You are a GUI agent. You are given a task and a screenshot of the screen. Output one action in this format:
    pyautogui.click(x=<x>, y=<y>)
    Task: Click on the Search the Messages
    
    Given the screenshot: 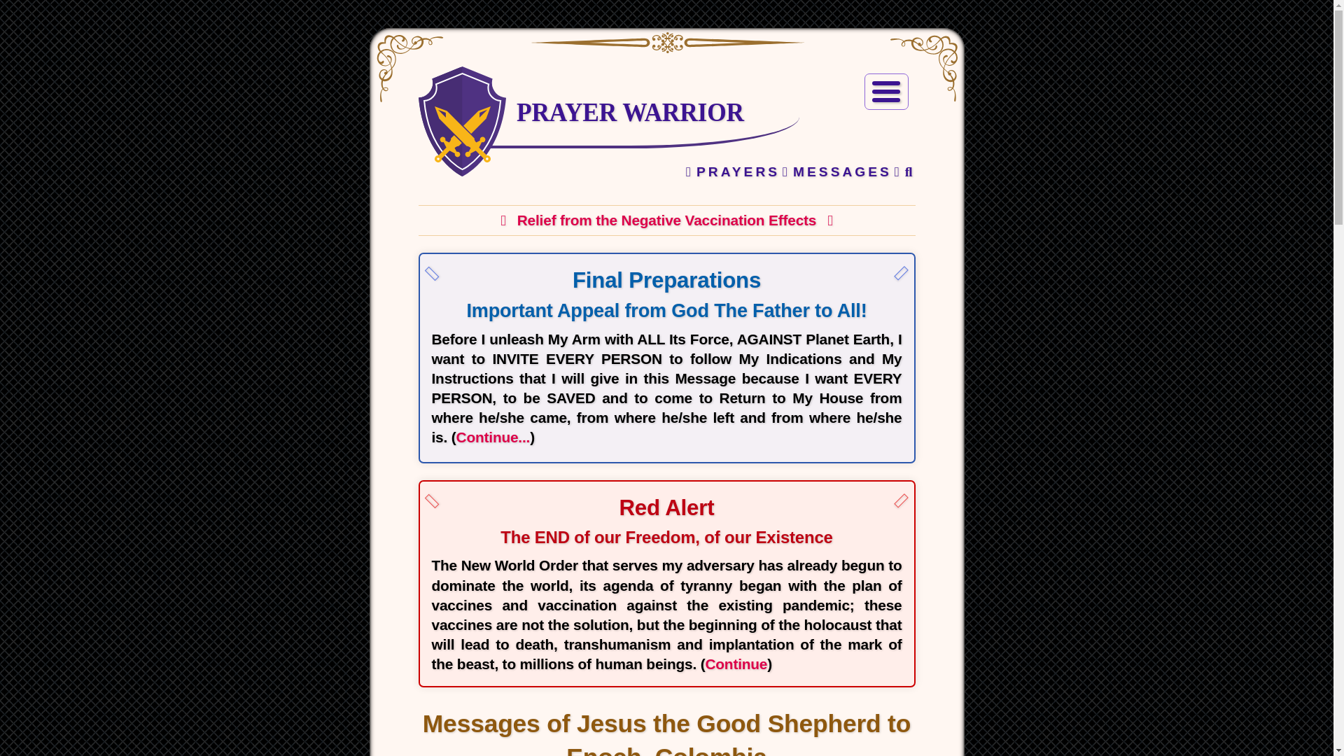 What is the action you would take?
    pyautogui.click(x=903, y=172)
    